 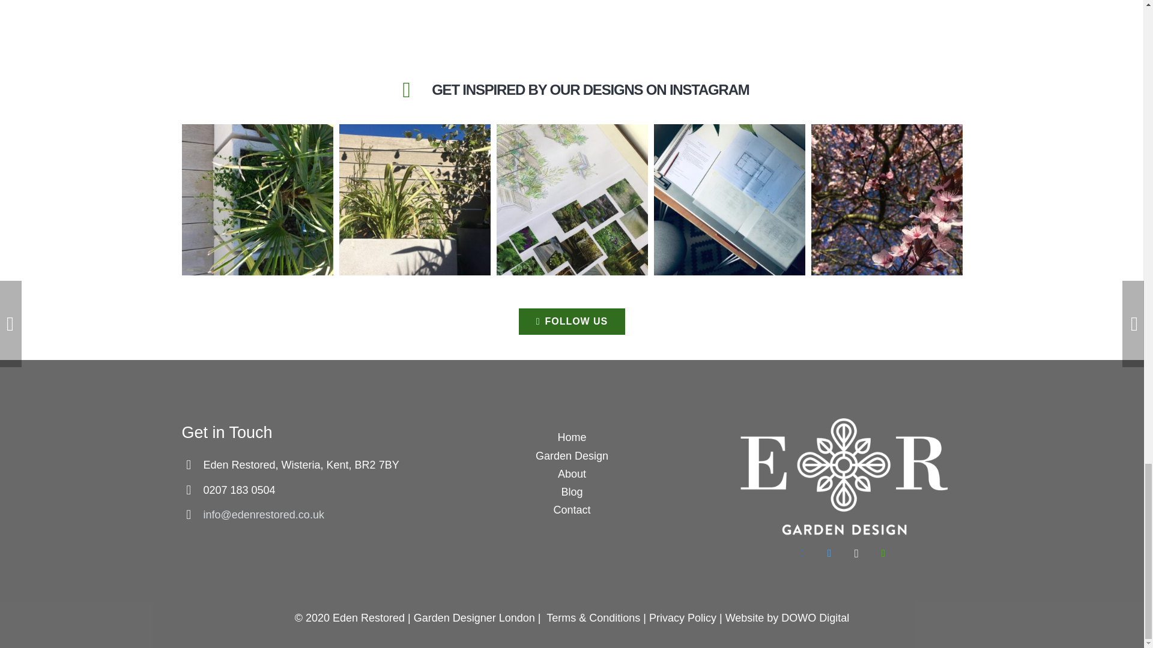 What do you see at coordinates (856, 553) in the screenshot?
I see `Instagram` at bounding box center [856, 553].